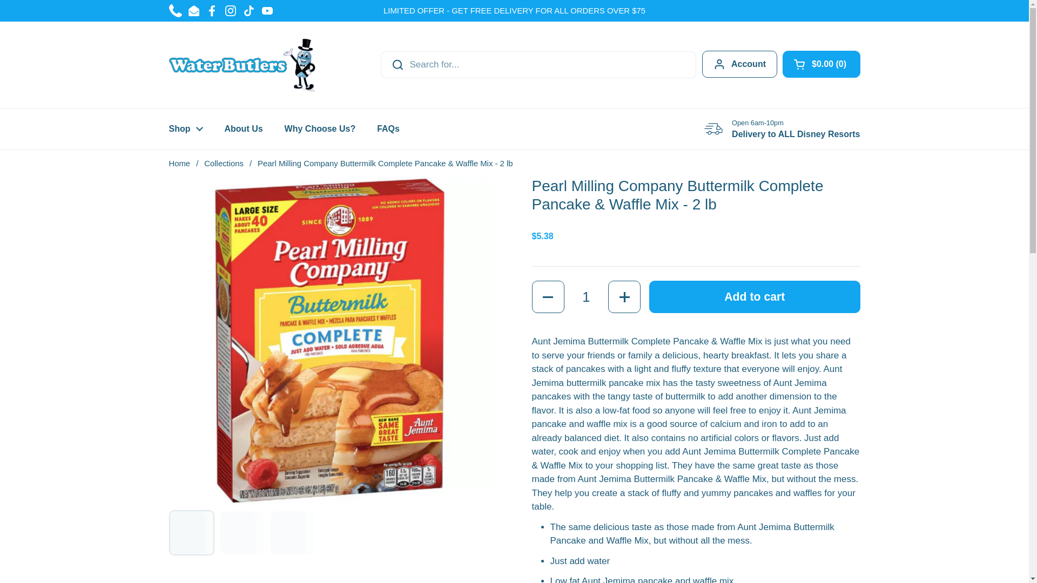 The image size is (1037, 583). Describe the element at coordinates (230, 11) in the screenshot. I see `Instagram` at that location.